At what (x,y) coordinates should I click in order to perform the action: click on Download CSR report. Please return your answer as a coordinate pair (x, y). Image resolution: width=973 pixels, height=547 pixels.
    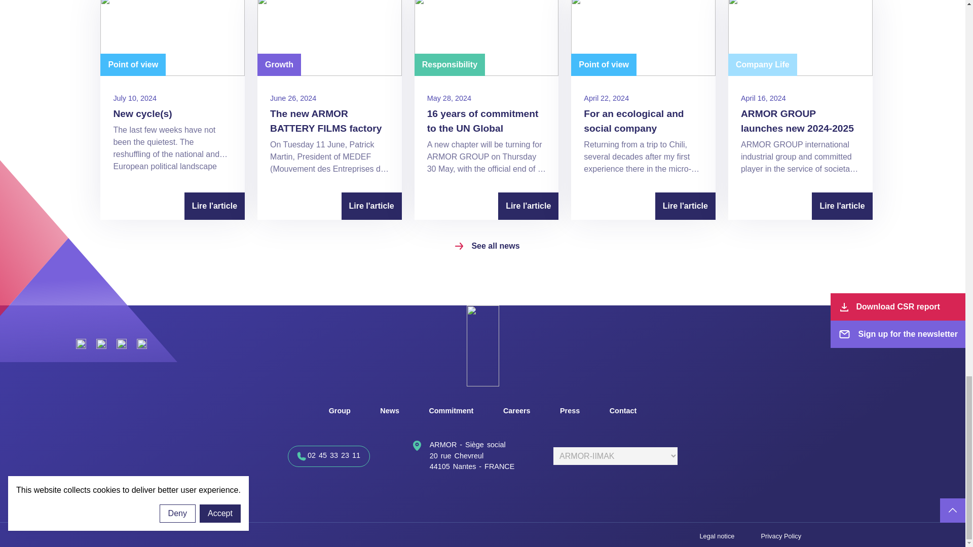
    Looking at the image, I should click on (898, 306).